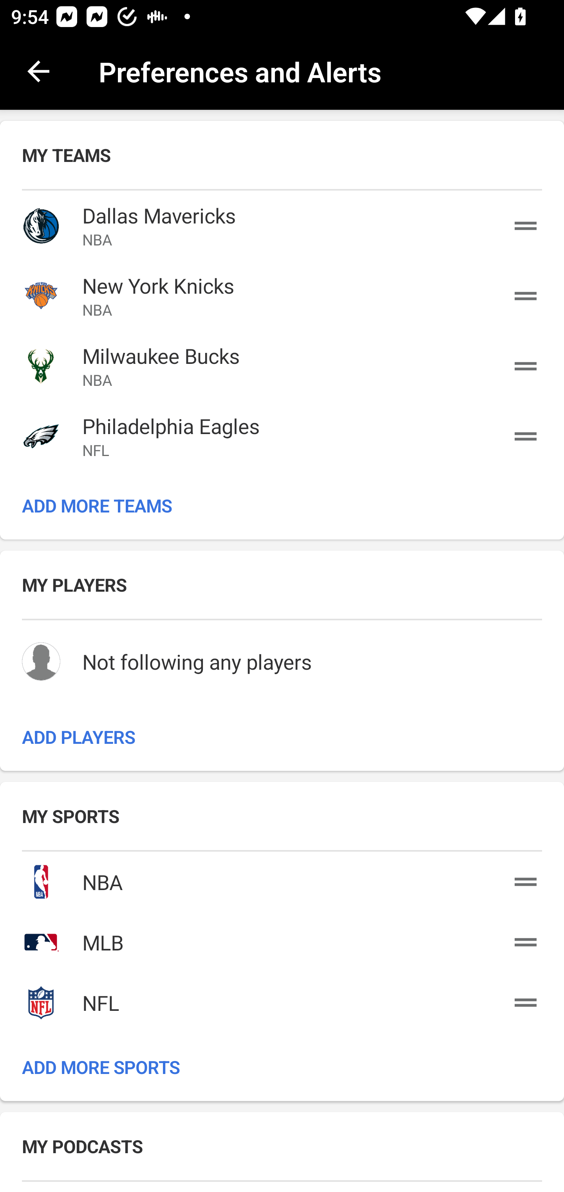 Image resolution: width=564 pixels, height=1192 pixels. I want to click on back.button, so click(38, 71).